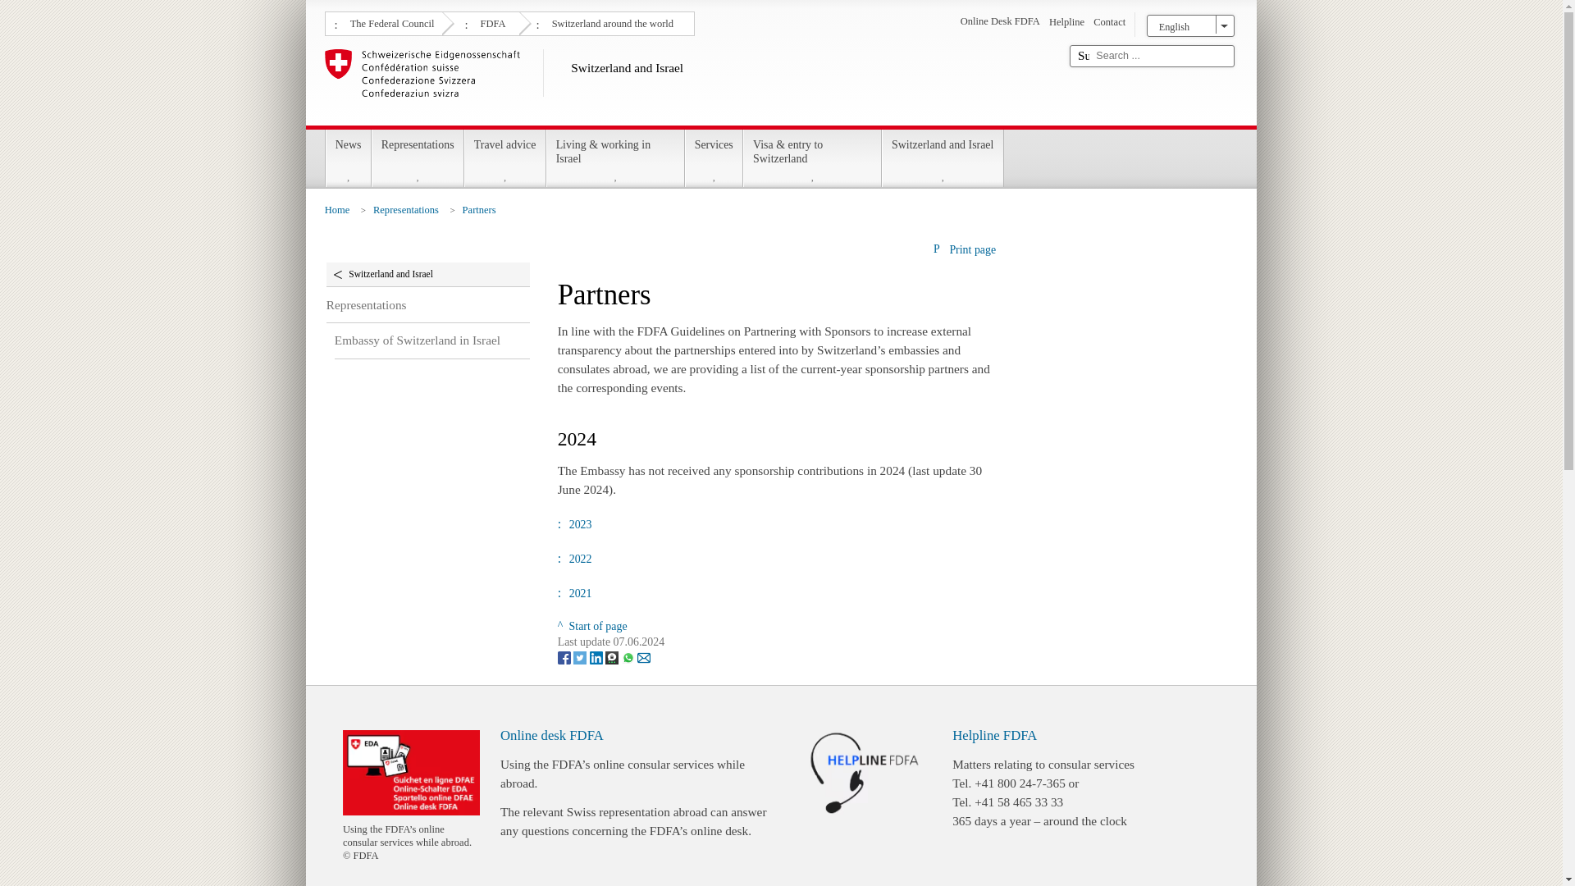 The width and height of the screenshot is (1575, 886). I want to click on Switzerland around the world, so click(610, 22).